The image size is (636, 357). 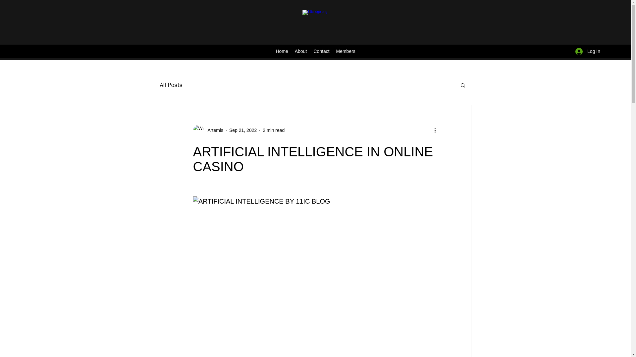 I want to click on 2 min read, so click(x=273, y=130).